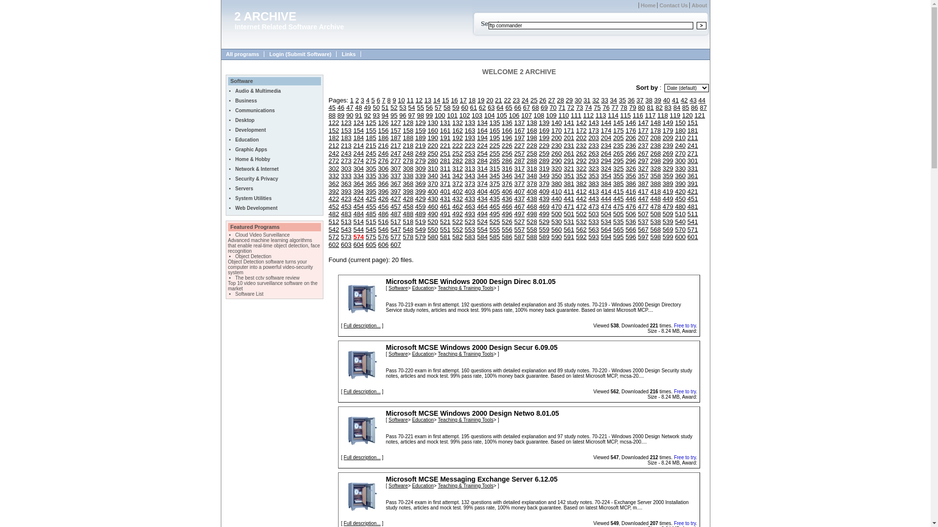  What do you see at coordinates (562, 107) in the screenshot?
I see `71` at bounding box center [562, 107].